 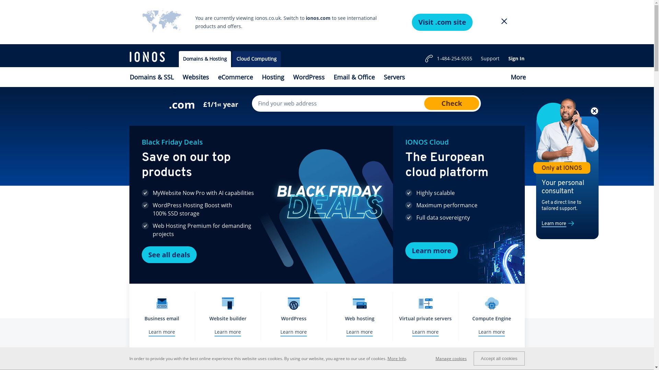 I want to click on WordPress, so click(x=309, y=77).